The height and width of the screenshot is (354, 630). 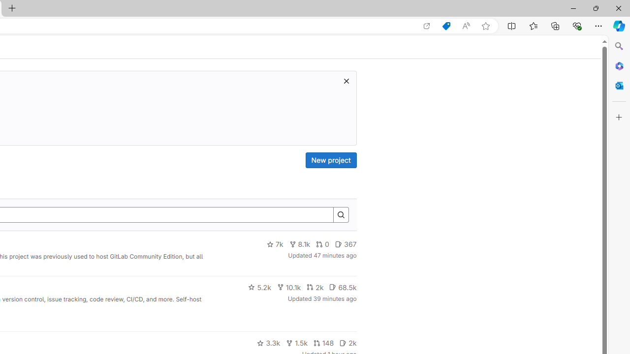 What do you see at coordinates (331, 160) in the screenshot?
I see `New project` at bounding box center [331, 160].